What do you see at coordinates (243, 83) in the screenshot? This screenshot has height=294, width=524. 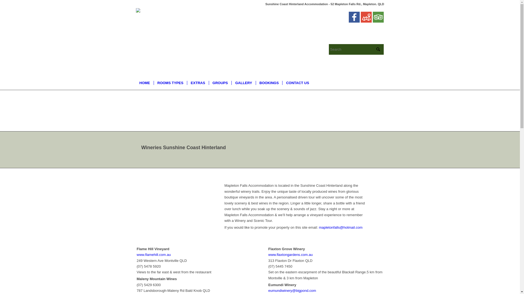 I see `GALLERY` at bounding box center [243, 83].